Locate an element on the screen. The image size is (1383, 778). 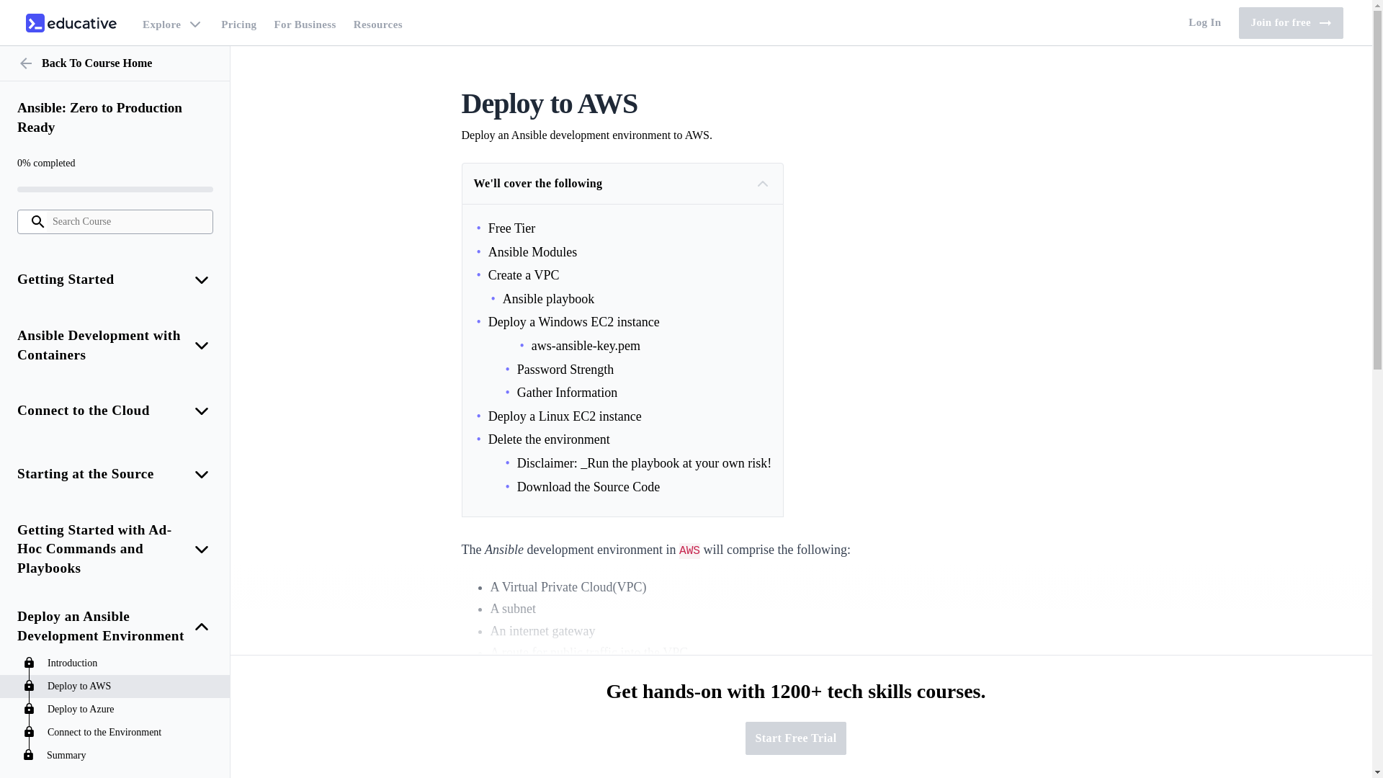
Explore is located at coordinates (115, 118).